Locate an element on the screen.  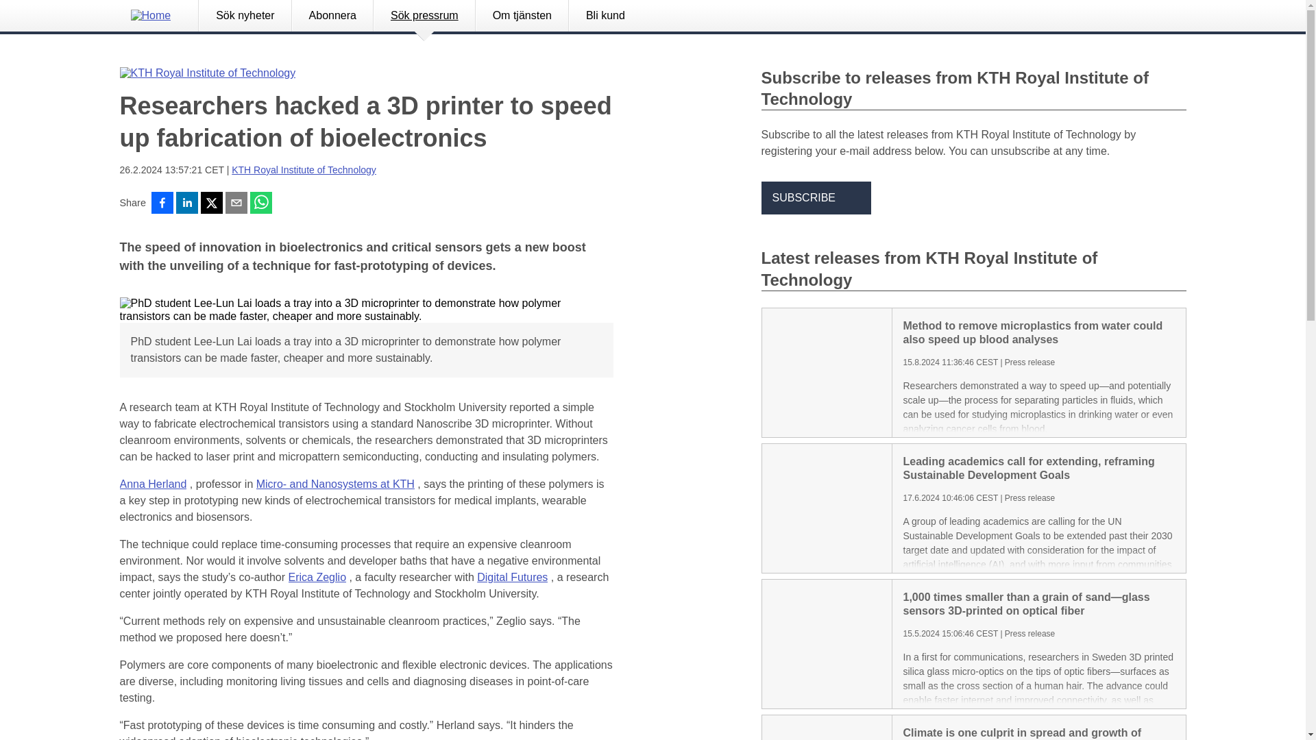
Bli kund is located at coordinates (606, 16).